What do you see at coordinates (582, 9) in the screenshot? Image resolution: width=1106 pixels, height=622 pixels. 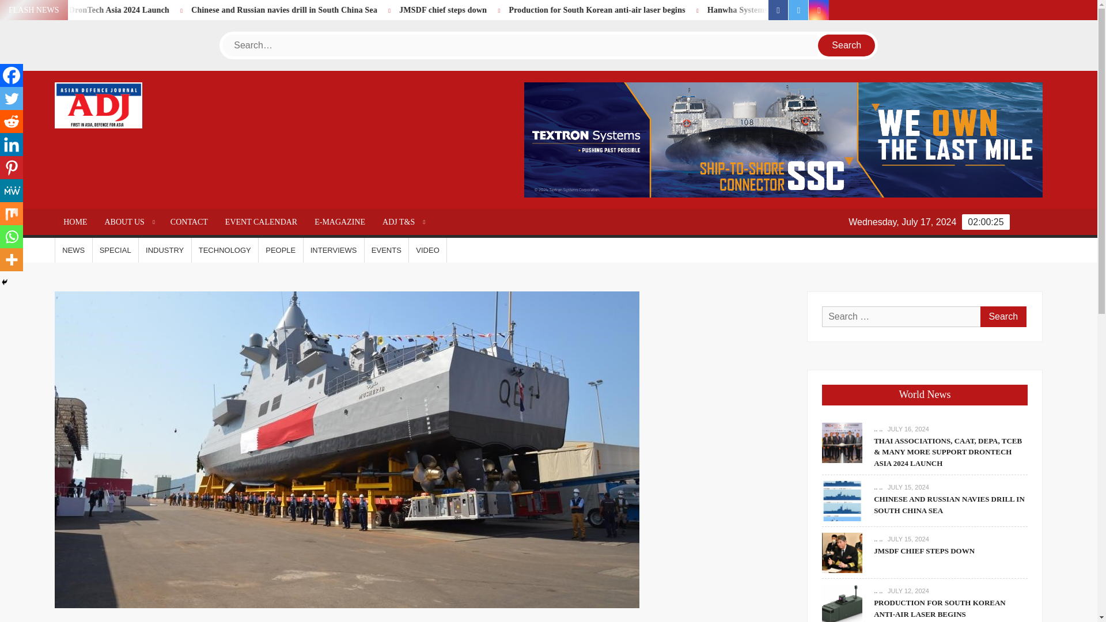 I see `JMSDF chief steps down` at bounding box center [582, 9].